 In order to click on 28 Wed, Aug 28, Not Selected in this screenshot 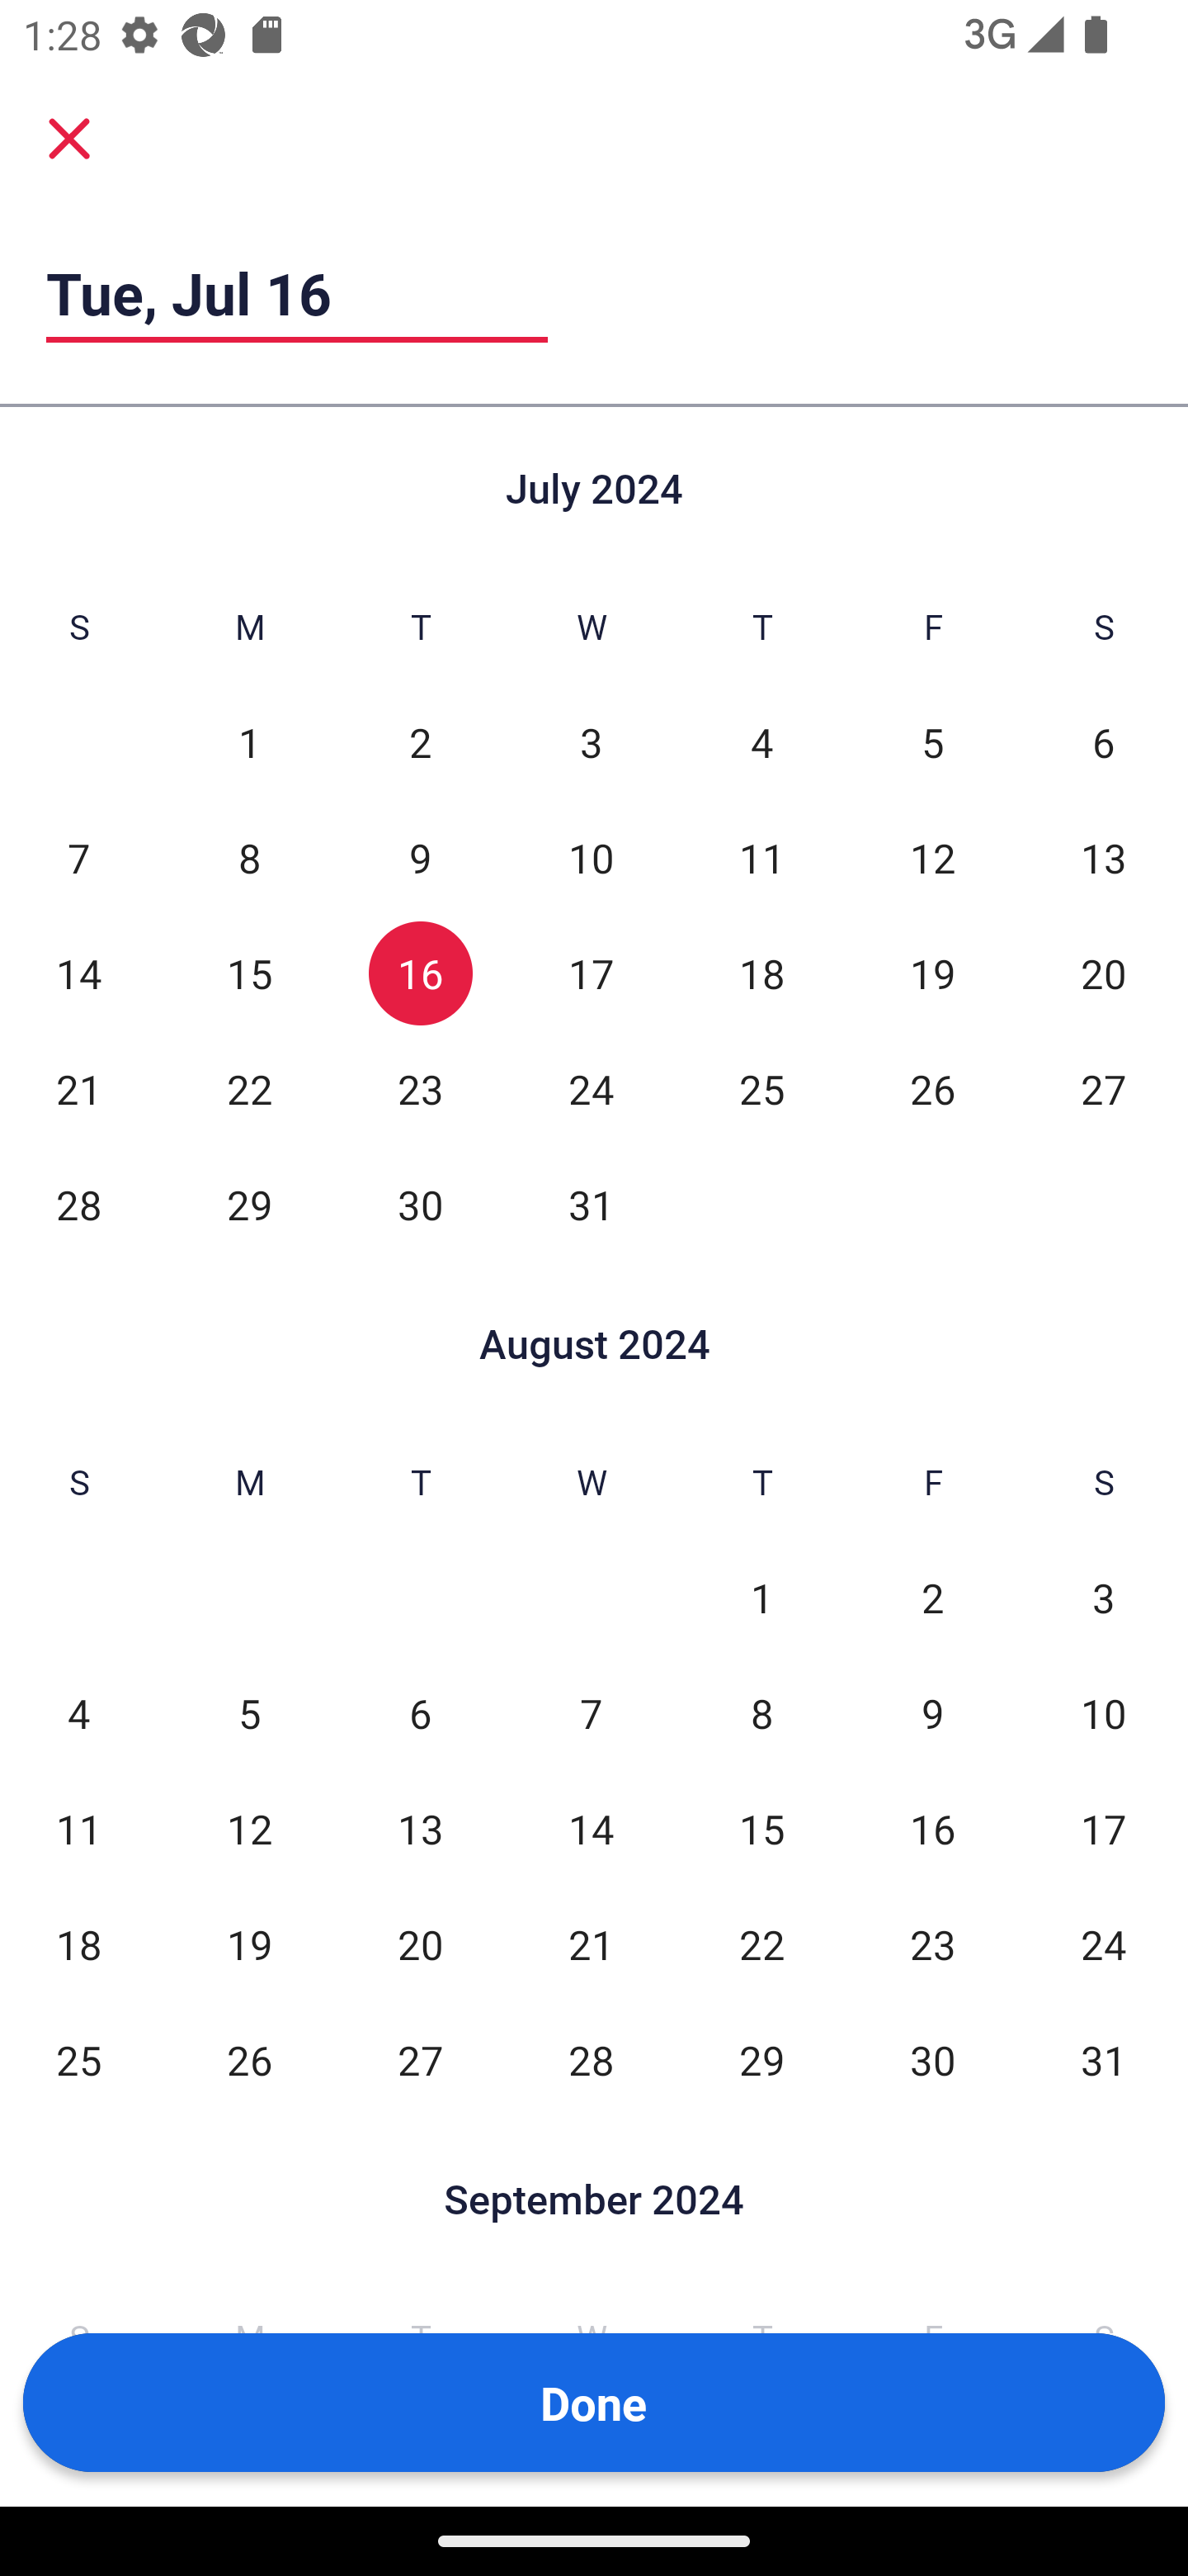, I will do `click(591, 2059)`.